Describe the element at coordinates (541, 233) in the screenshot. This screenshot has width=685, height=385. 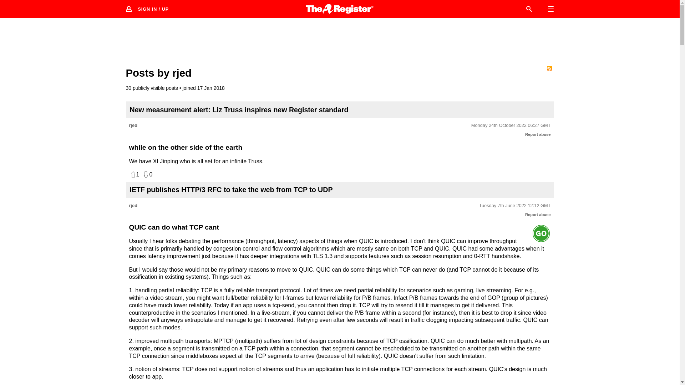
I see `Proceed with this nonsense at flank speed` at that location.